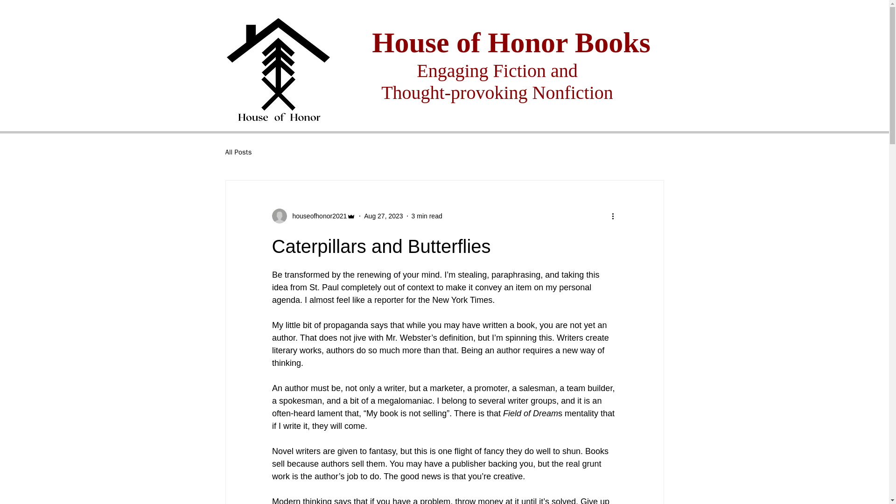 The height and width of the screenshot is (504, 896). Describe the element at coordinates (314, 216) in the screenshot. I see `houseofhonor2021` at that location.